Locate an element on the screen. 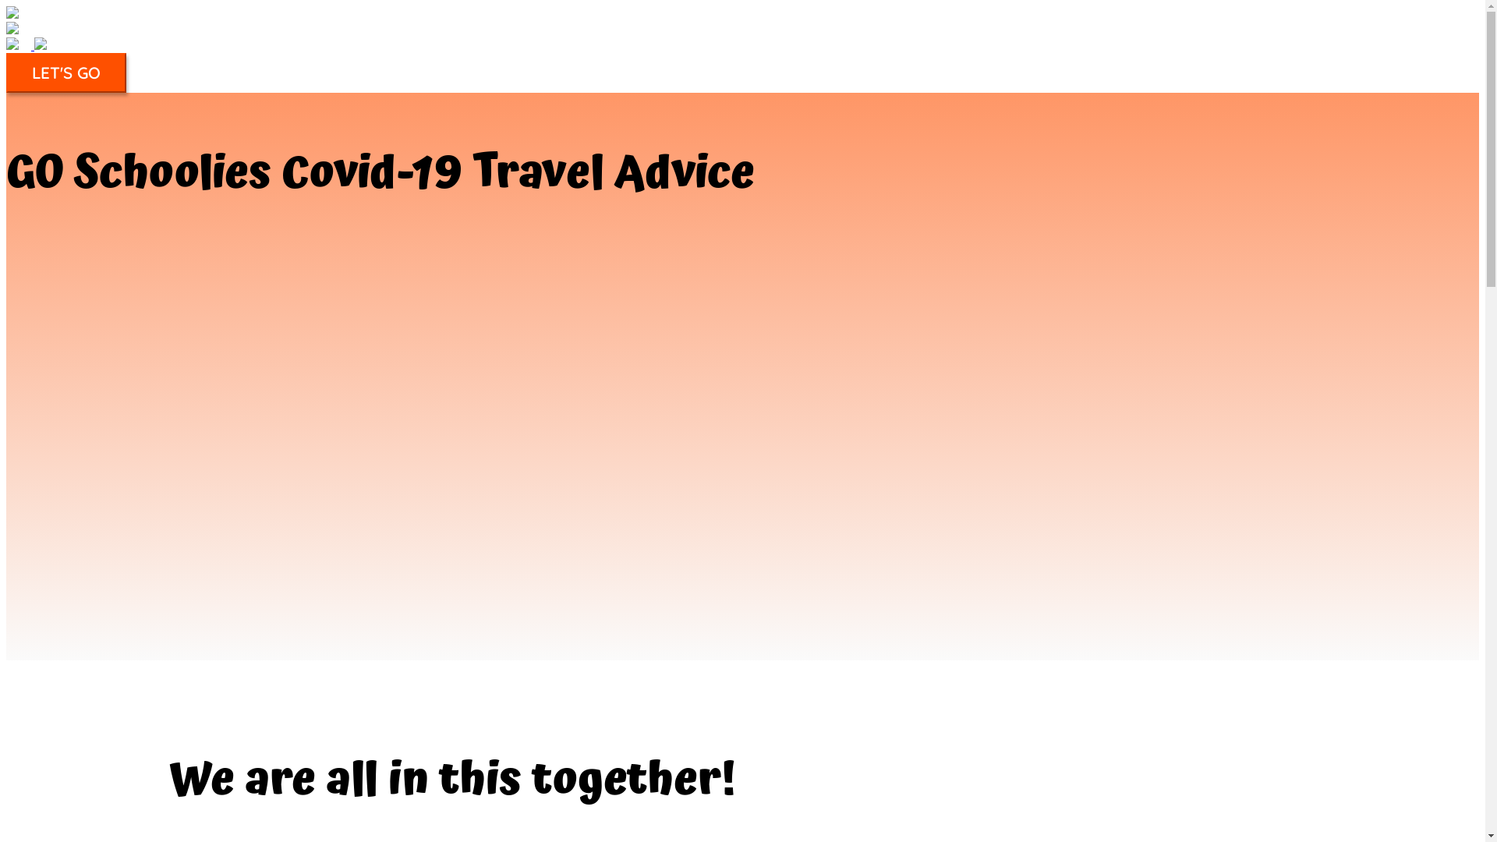 This screenshot has height=842, width=1497. LET'S GO is located at coordinates (66, 73).